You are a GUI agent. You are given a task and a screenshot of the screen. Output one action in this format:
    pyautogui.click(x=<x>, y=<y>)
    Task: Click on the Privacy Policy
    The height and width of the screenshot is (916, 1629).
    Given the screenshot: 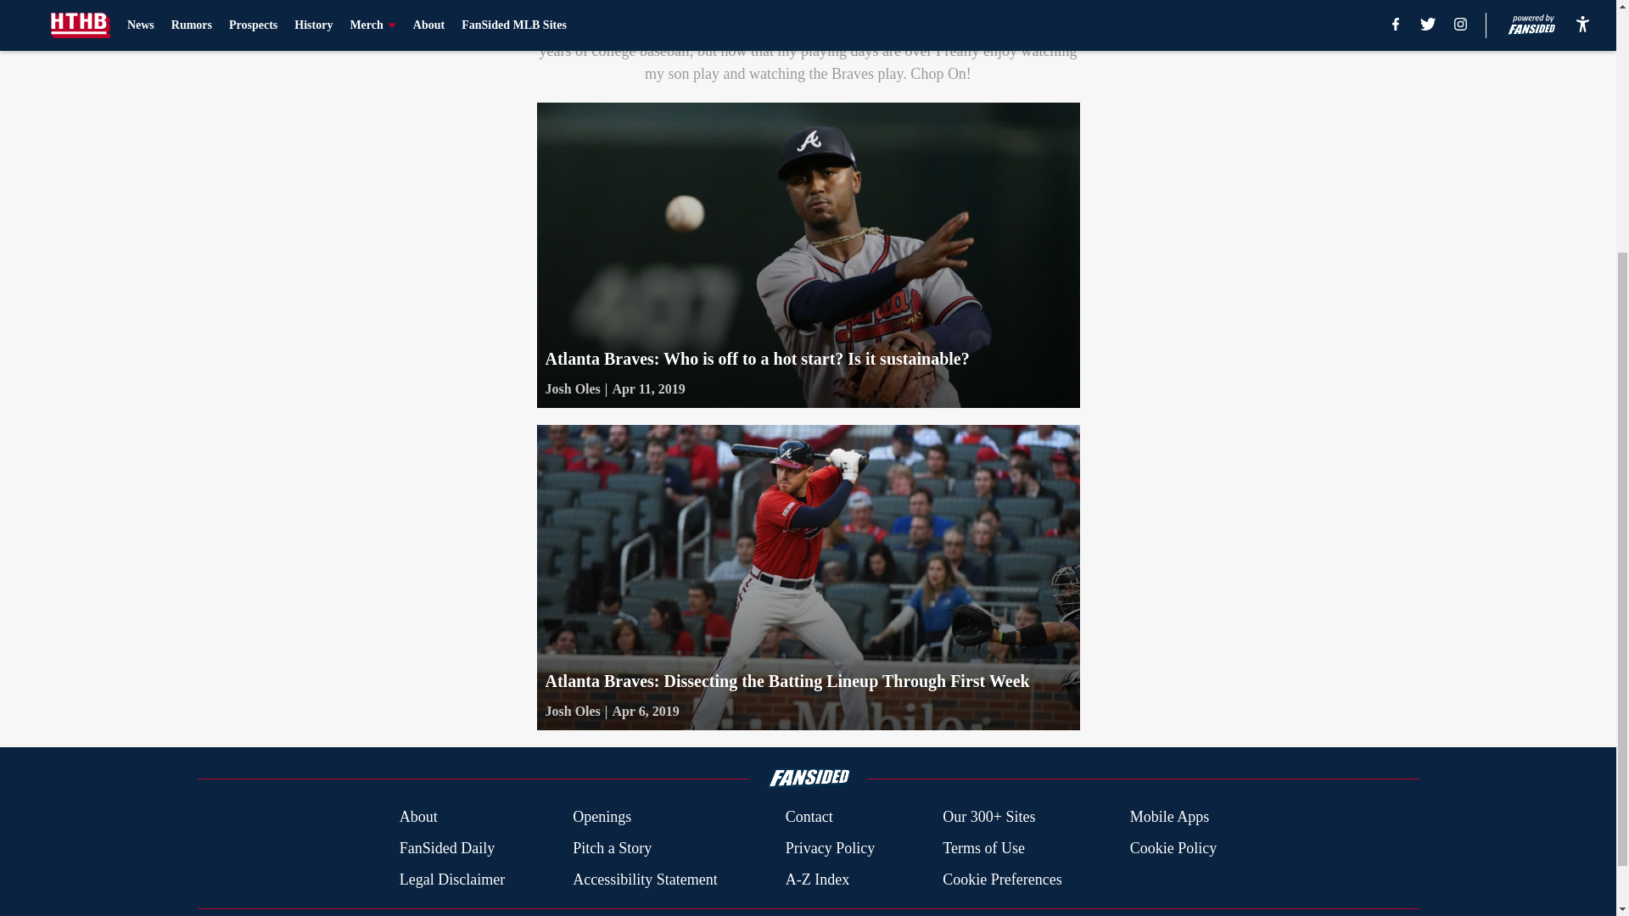 What is the action you would take?
    pyautogui.click(x=830, y=848)
    